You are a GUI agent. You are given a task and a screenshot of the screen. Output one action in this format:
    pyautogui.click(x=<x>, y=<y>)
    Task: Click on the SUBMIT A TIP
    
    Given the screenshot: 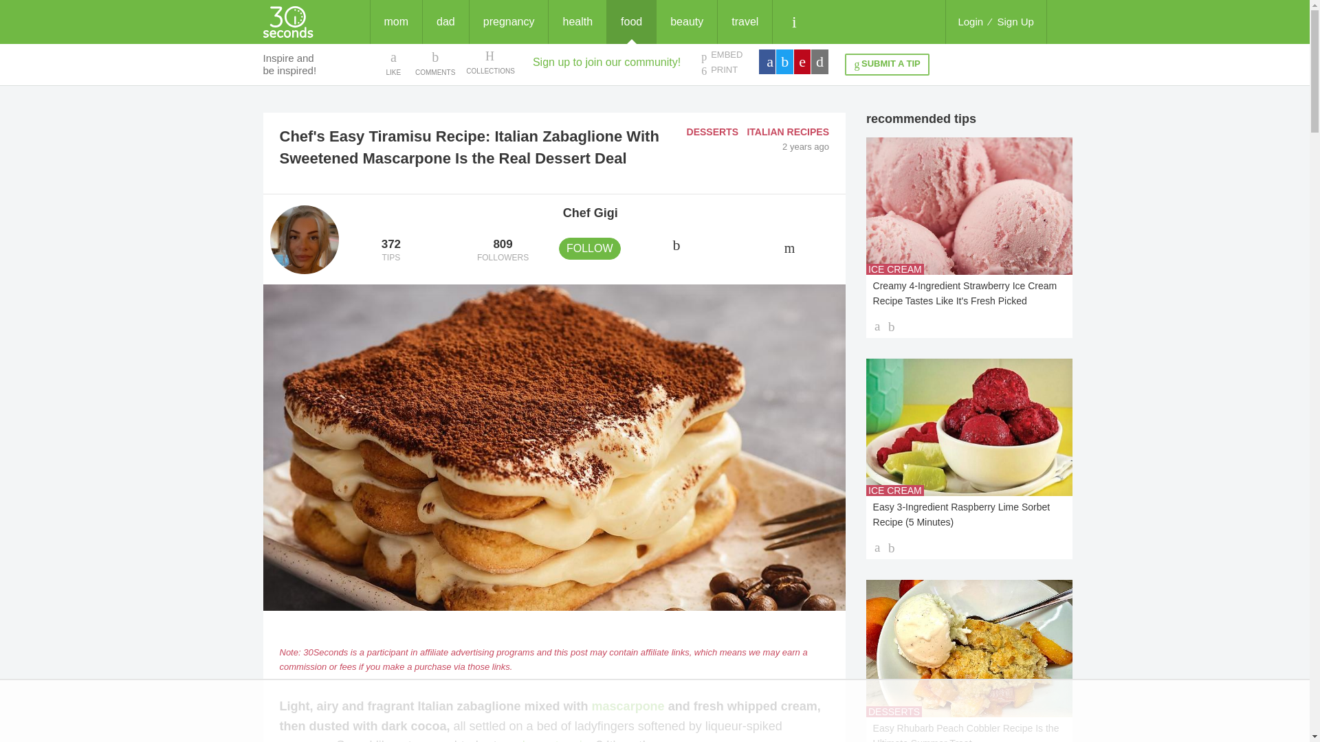 What is the action you would take?
    pyautogui.click(x=503, y=251)
    